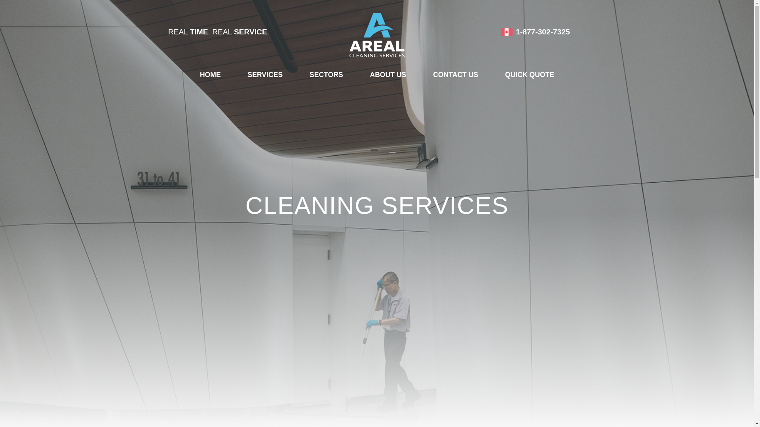 Image resolution: width=760 pixels, height=427 pixels. I want to click on Areal, so click(377, 32).